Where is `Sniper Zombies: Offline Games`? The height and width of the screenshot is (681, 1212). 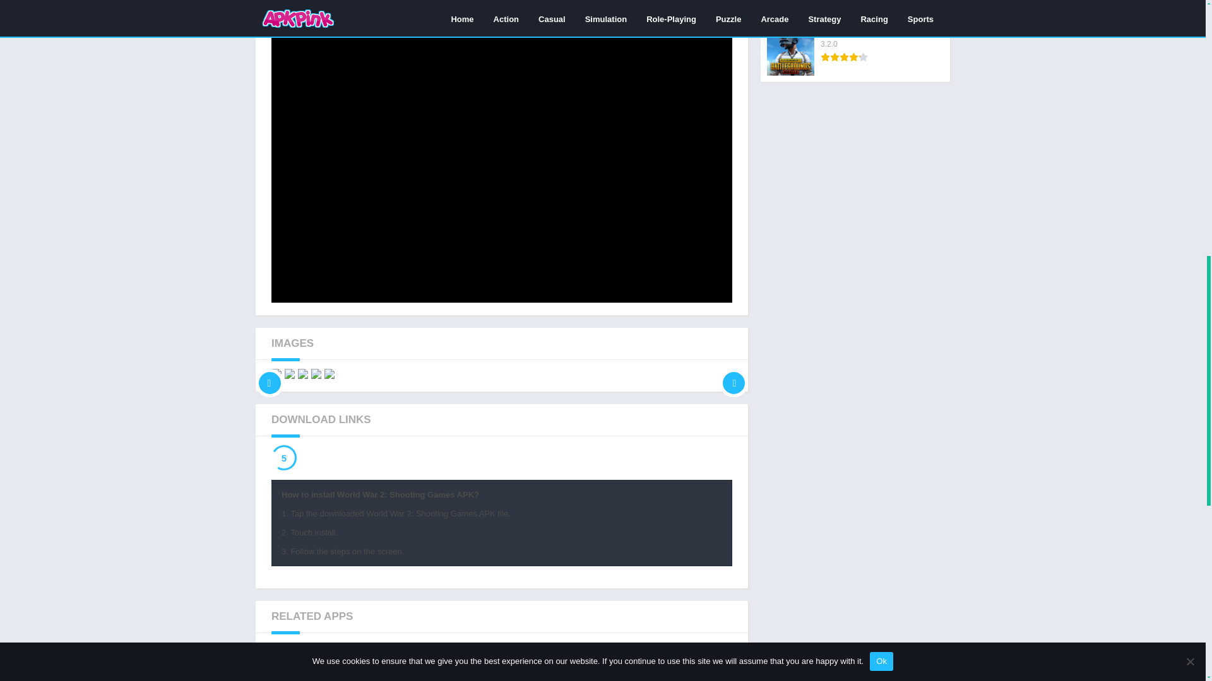 Sniper Zombies: Offline Games is located at coordinates (691, 665).